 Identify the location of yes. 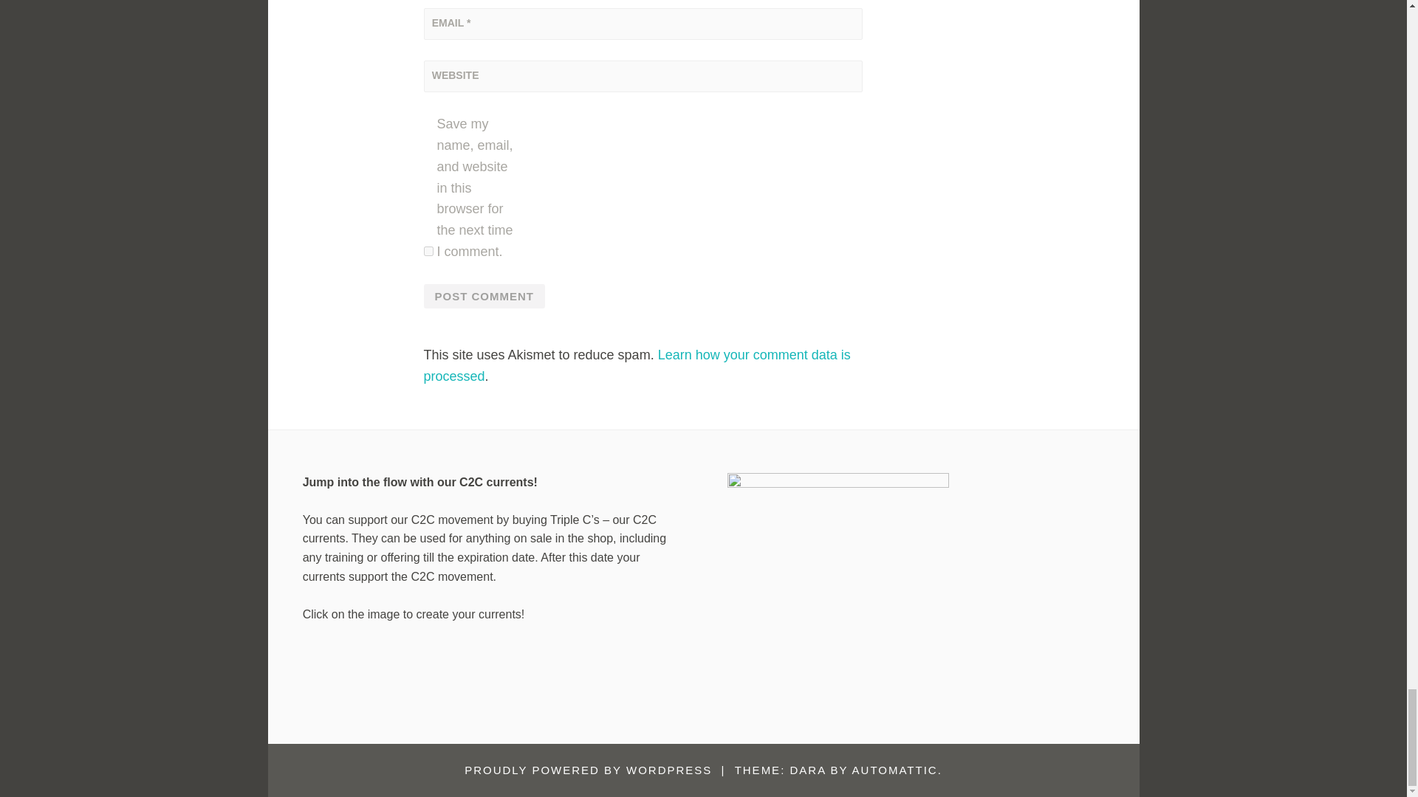
(428, 251).